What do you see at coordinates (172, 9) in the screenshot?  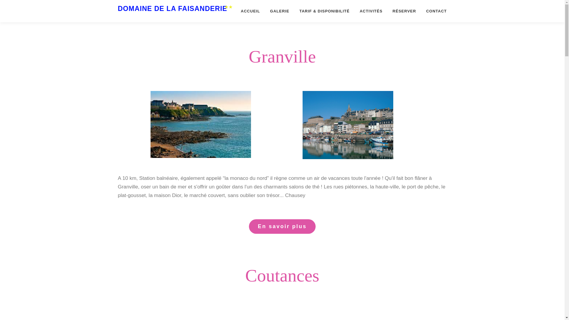 I see `DOMAINE DE LA FAISANDERIE` at bounding box center [172, 9].